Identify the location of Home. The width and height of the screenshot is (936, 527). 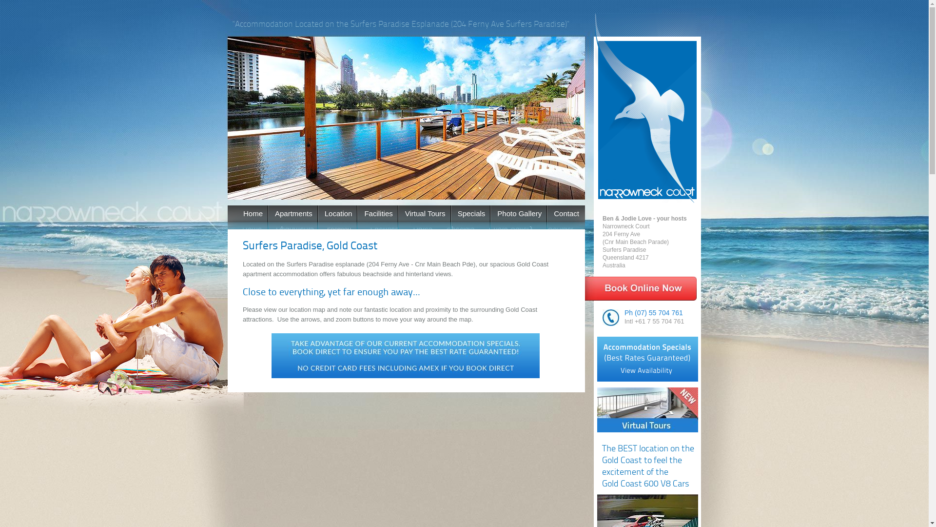
(253, 218).